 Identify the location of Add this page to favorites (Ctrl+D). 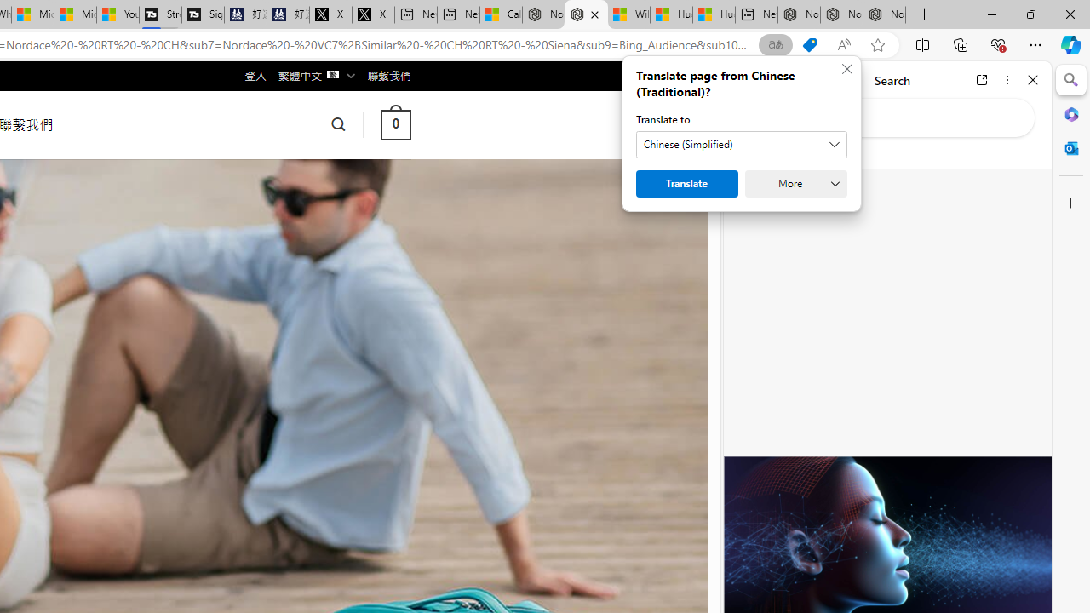
(877, 45).